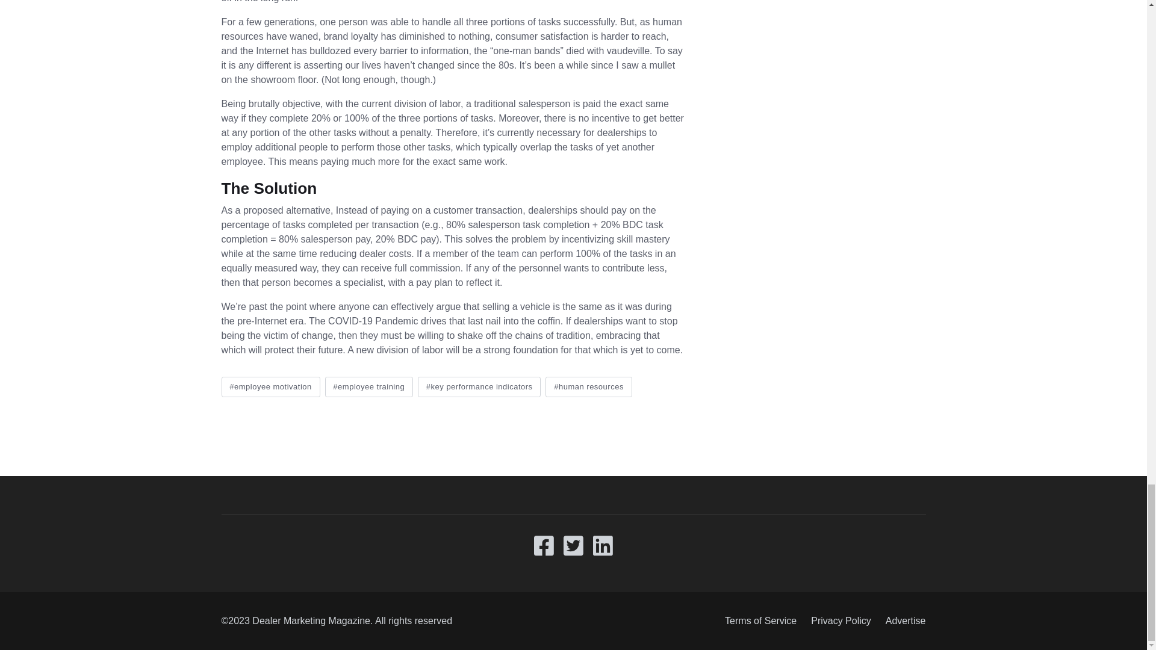 The height and width of the screenshot is (650, 1156). I want to click on Terms of Service, so click(760, 621).